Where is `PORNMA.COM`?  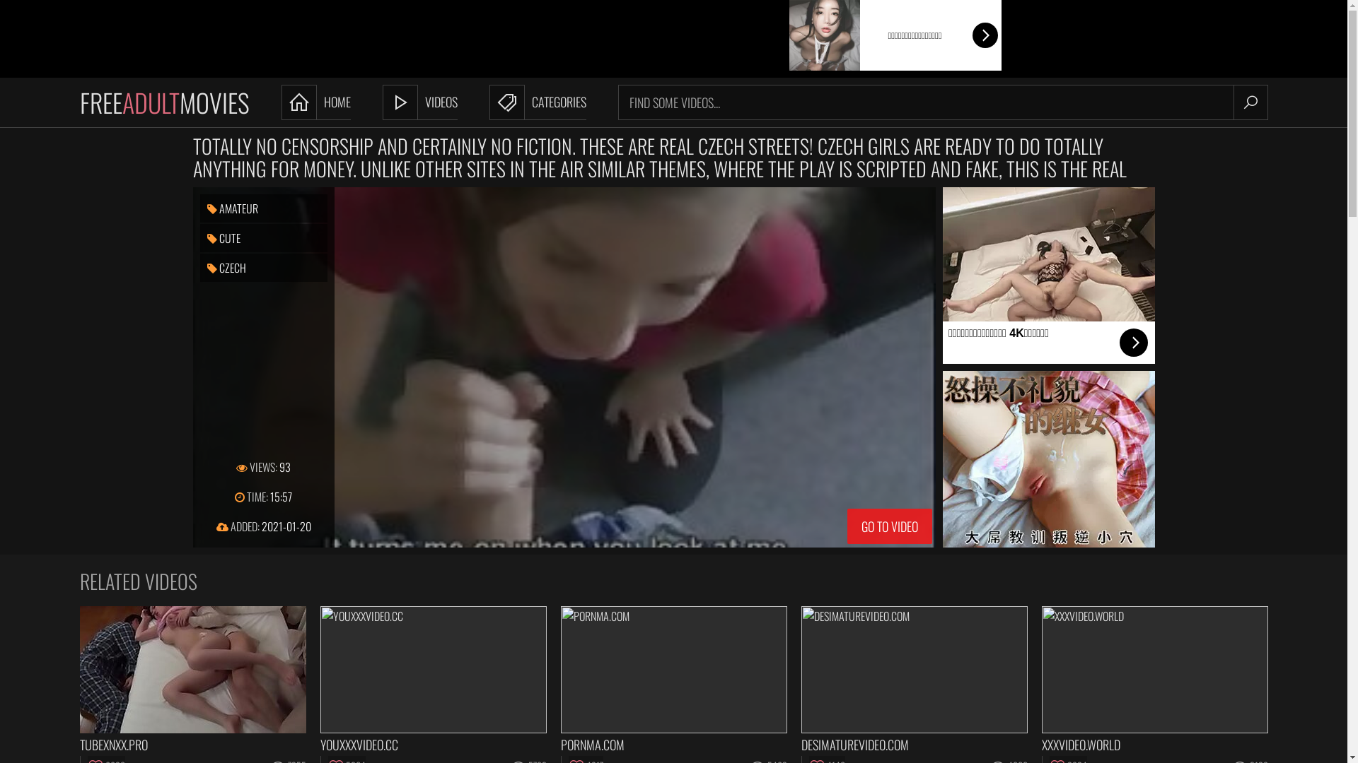
PORNMA.COM is located at coordinates (673, 680).